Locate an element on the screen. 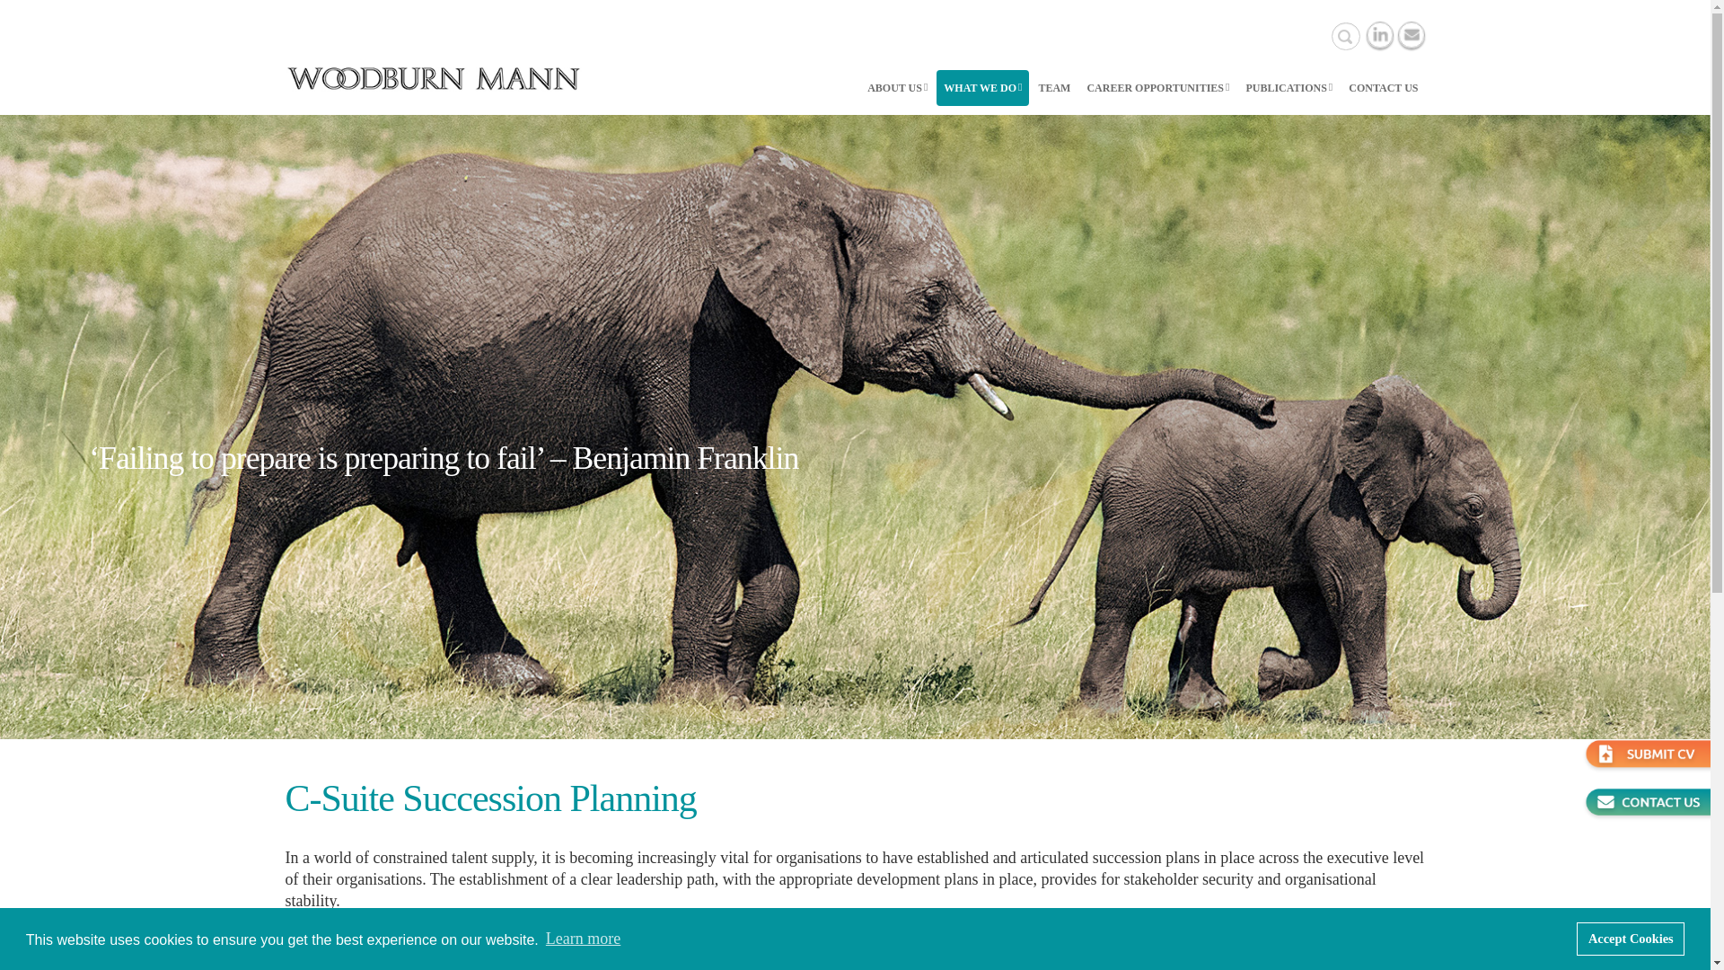  Search is located at coordinates (1345, 36).